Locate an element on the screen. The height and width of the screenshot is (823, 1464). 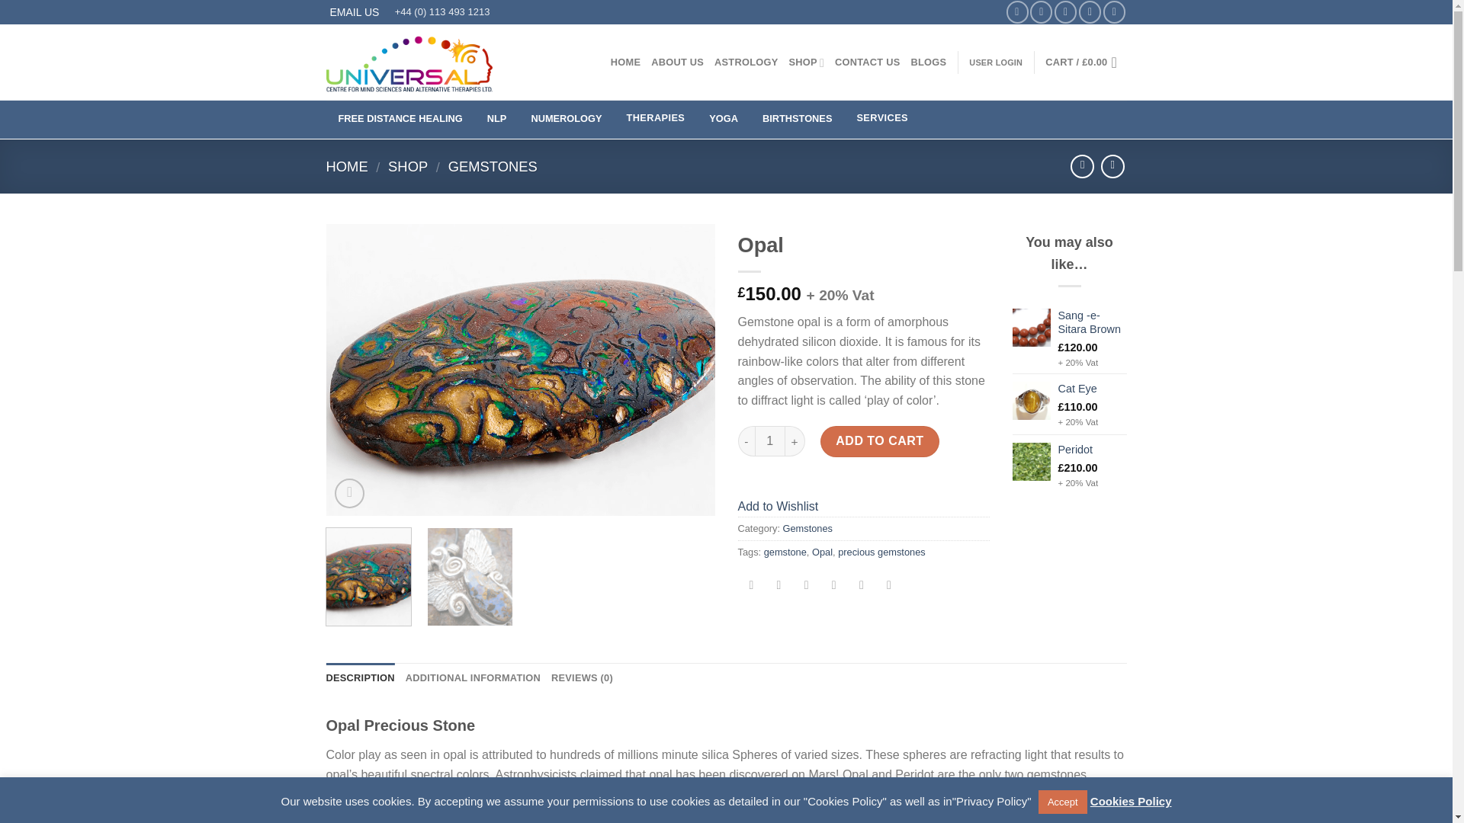
BLOGS is located at coordinates (929, 62).